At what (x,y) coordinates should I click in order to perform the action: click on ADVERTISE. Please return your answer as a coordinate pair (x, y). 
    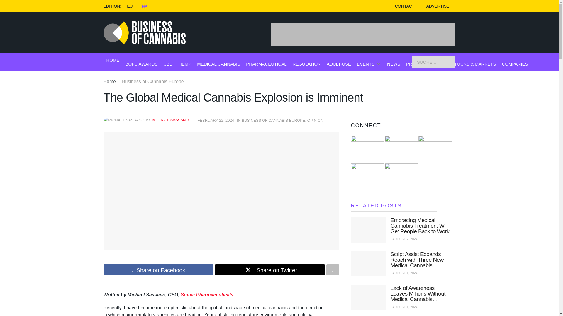
    Looking at the image, I should click on (437, 6).